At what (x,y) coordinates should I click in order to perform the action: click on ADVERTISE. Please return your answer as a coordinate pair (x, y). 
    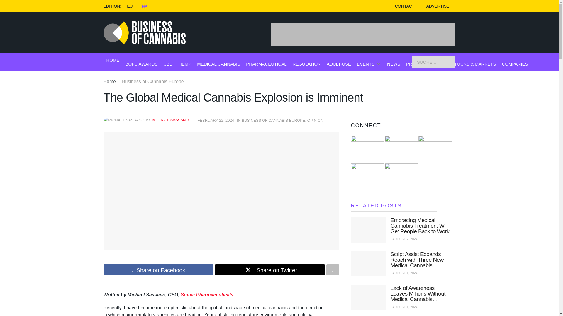
    Looking at the image, I should click on (437, 6).